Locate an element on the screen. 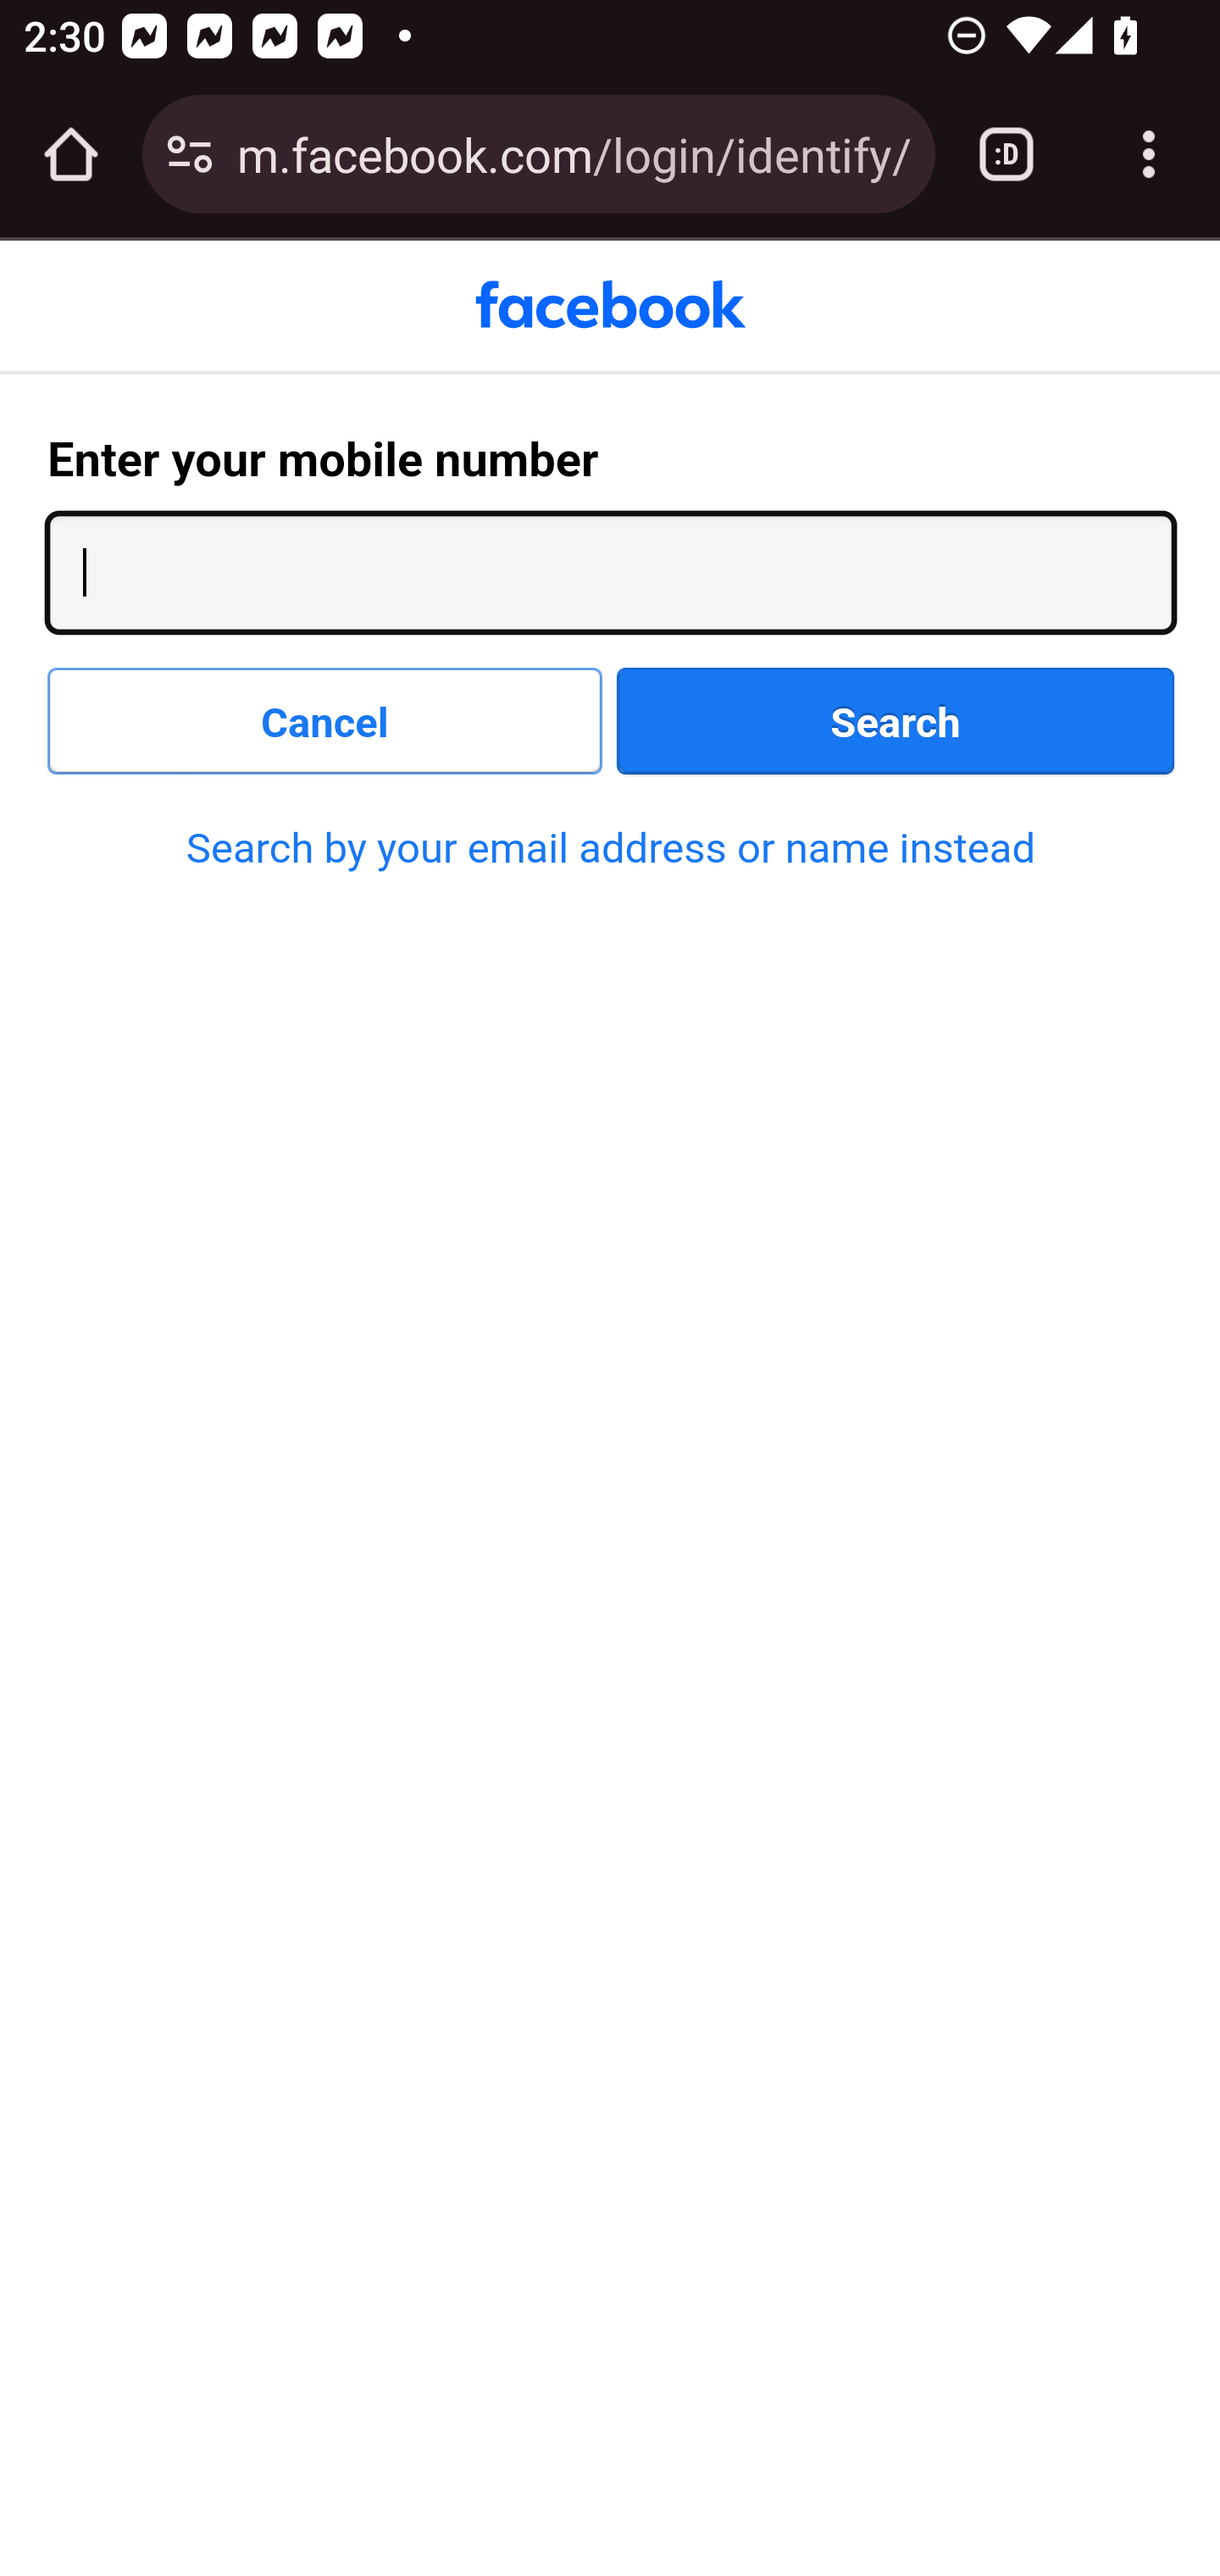 The height and width of the screenshot is (2576, 1220). Connection is secure is located at coordinates (190, 154).